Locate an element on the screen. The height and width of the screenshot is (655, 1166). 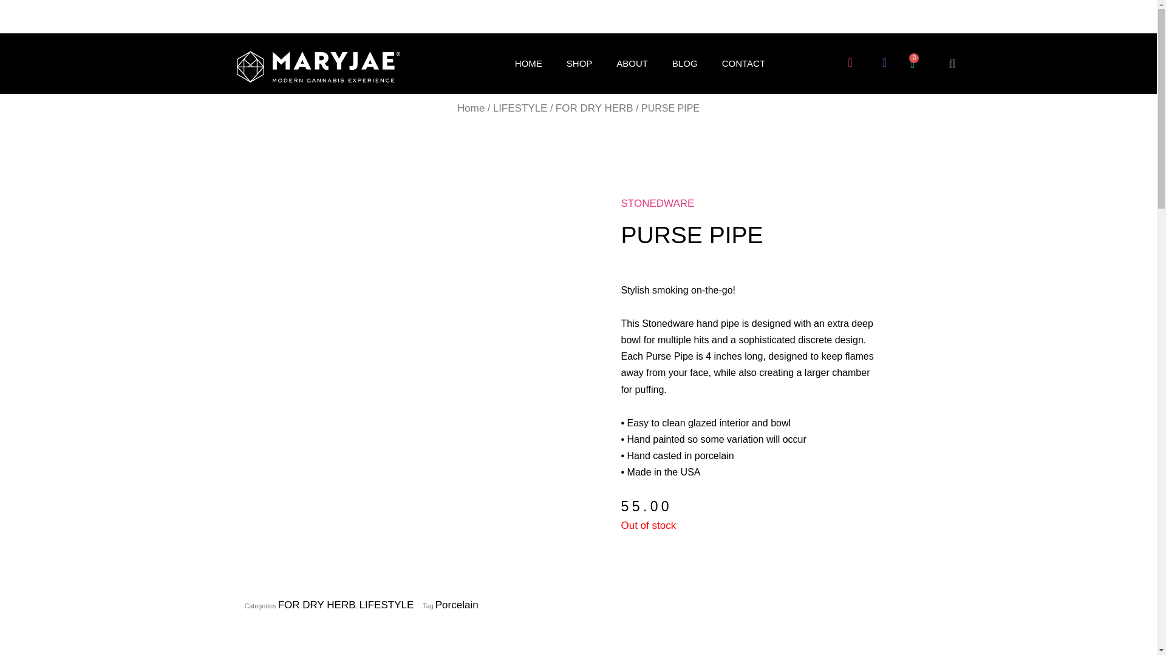
CONTACT is located at coordinates (743, 64).